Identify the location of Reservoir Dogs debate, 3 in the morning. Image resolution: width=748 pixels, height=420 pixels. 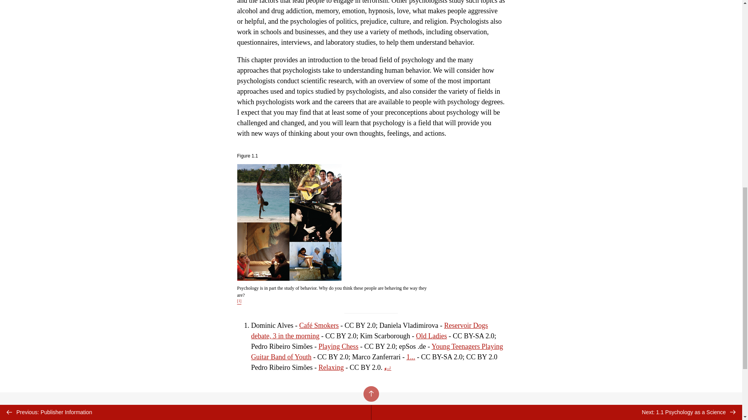
(369, 331).